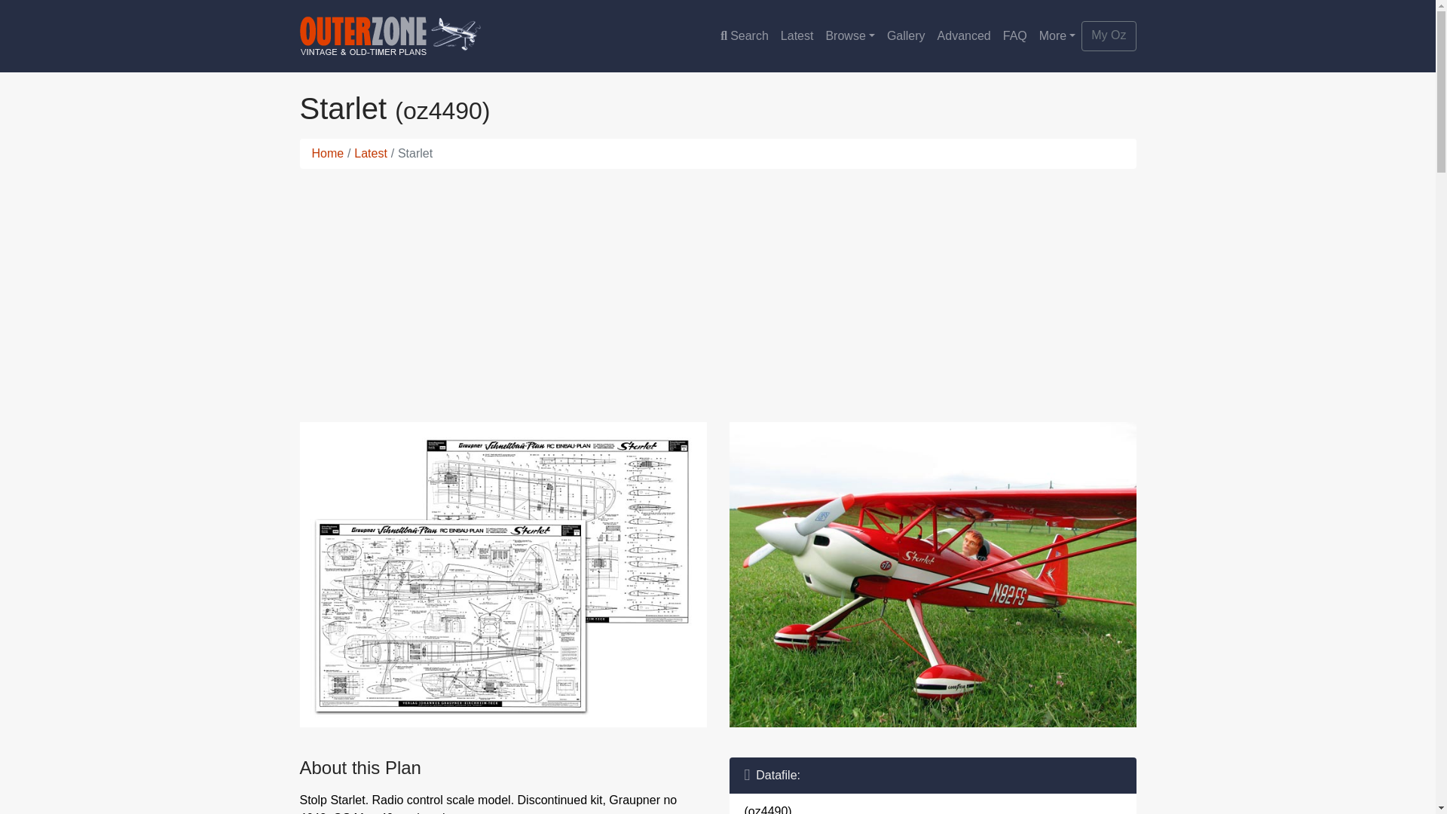 This screenshot has width=1447, height=814. What do you see at coordinates (797, 36) in the screenshot?
I see `Latest` at bounding box center [797, 36].